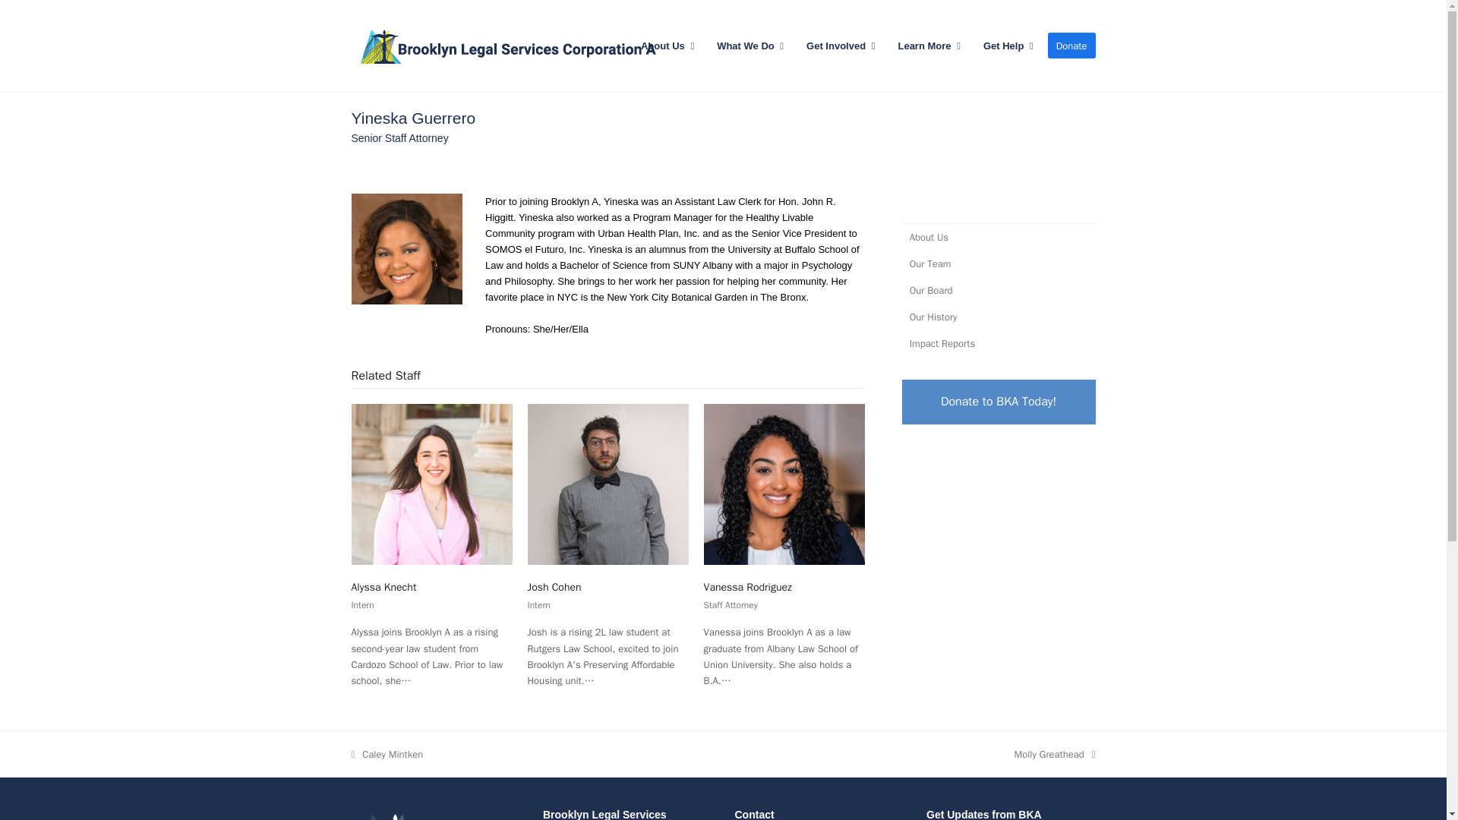 Image resolution: width=1458 pixels, height=820 pixels. What do you see at coordinates (1008, 46) in the screenshot?
I see `Get Help` at bounding box center [1008, 46].